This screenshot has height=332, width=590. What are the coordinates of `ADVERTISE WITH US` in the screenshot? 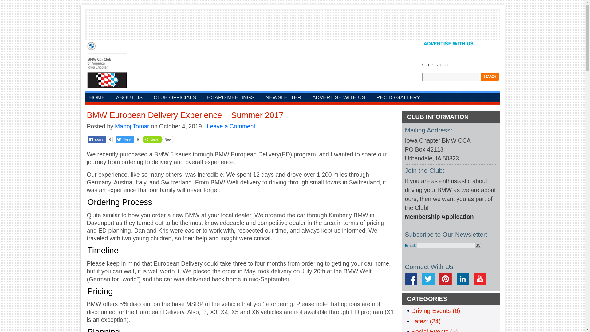 It's located at (339, 98).